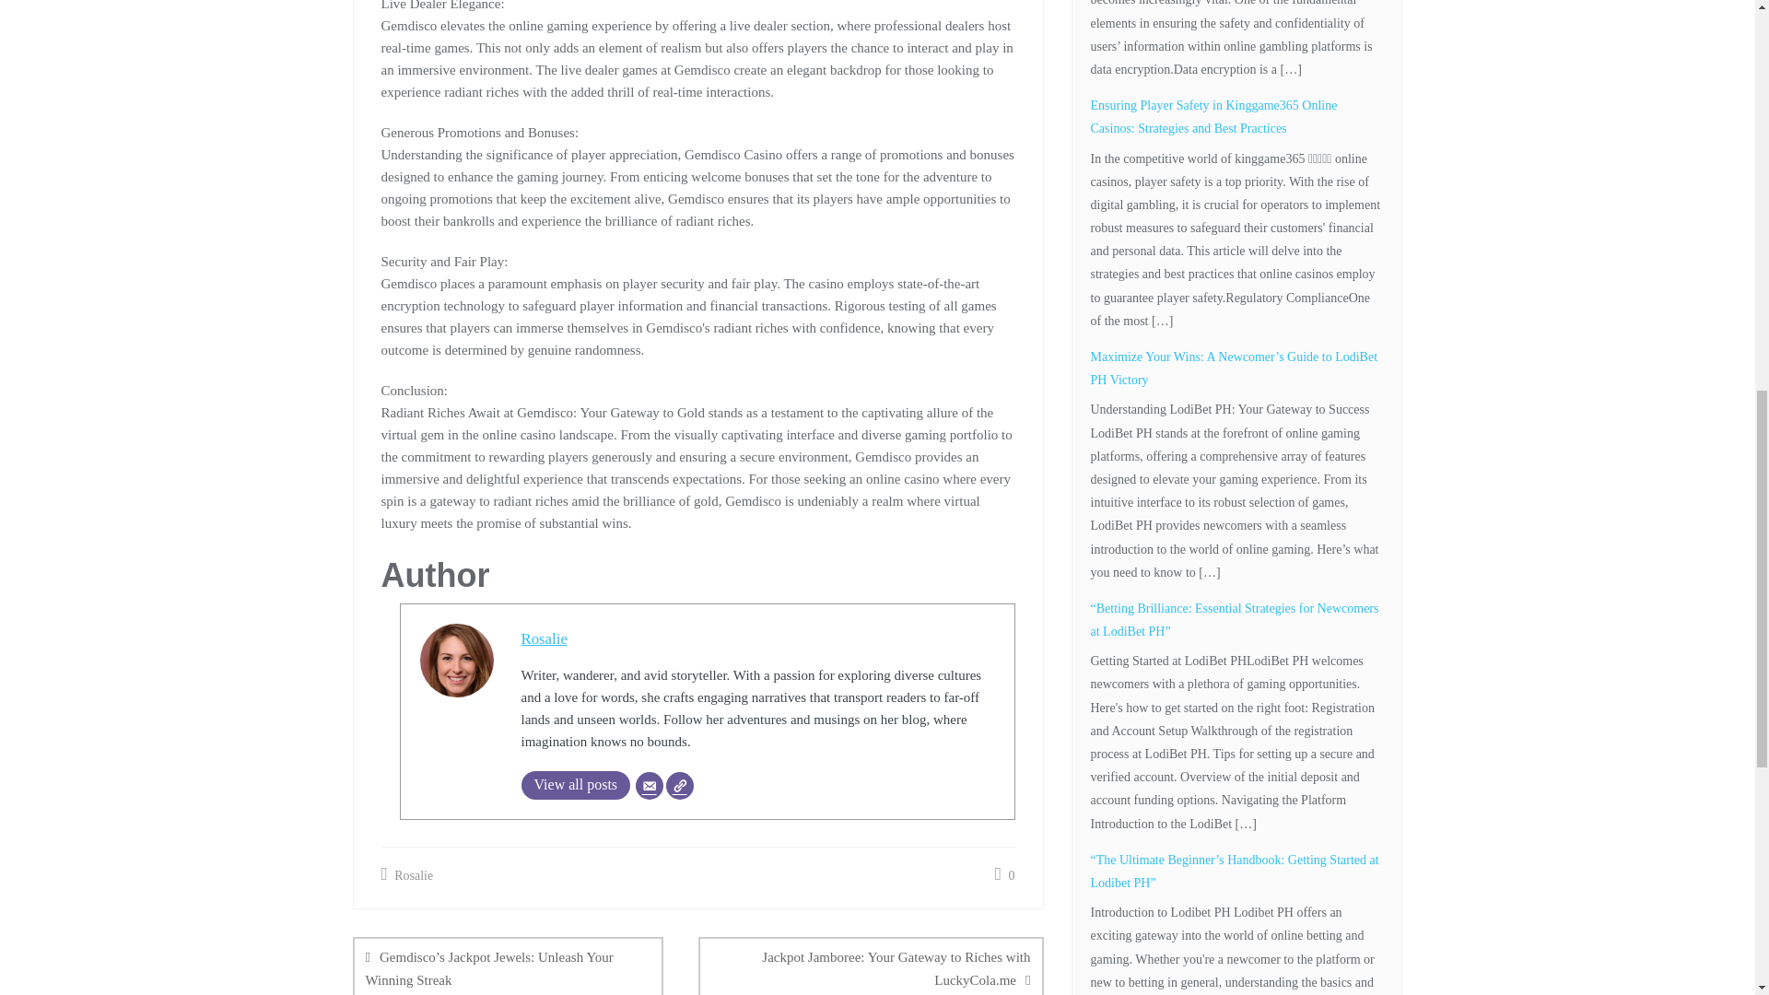 This screenshot has height=995, width=1769. Describe the element at coordinates (871, 966) in the screenshot. I see `Jackpot Jamboree: Your Gateway to Riches with LuckyCola.me` at that location.